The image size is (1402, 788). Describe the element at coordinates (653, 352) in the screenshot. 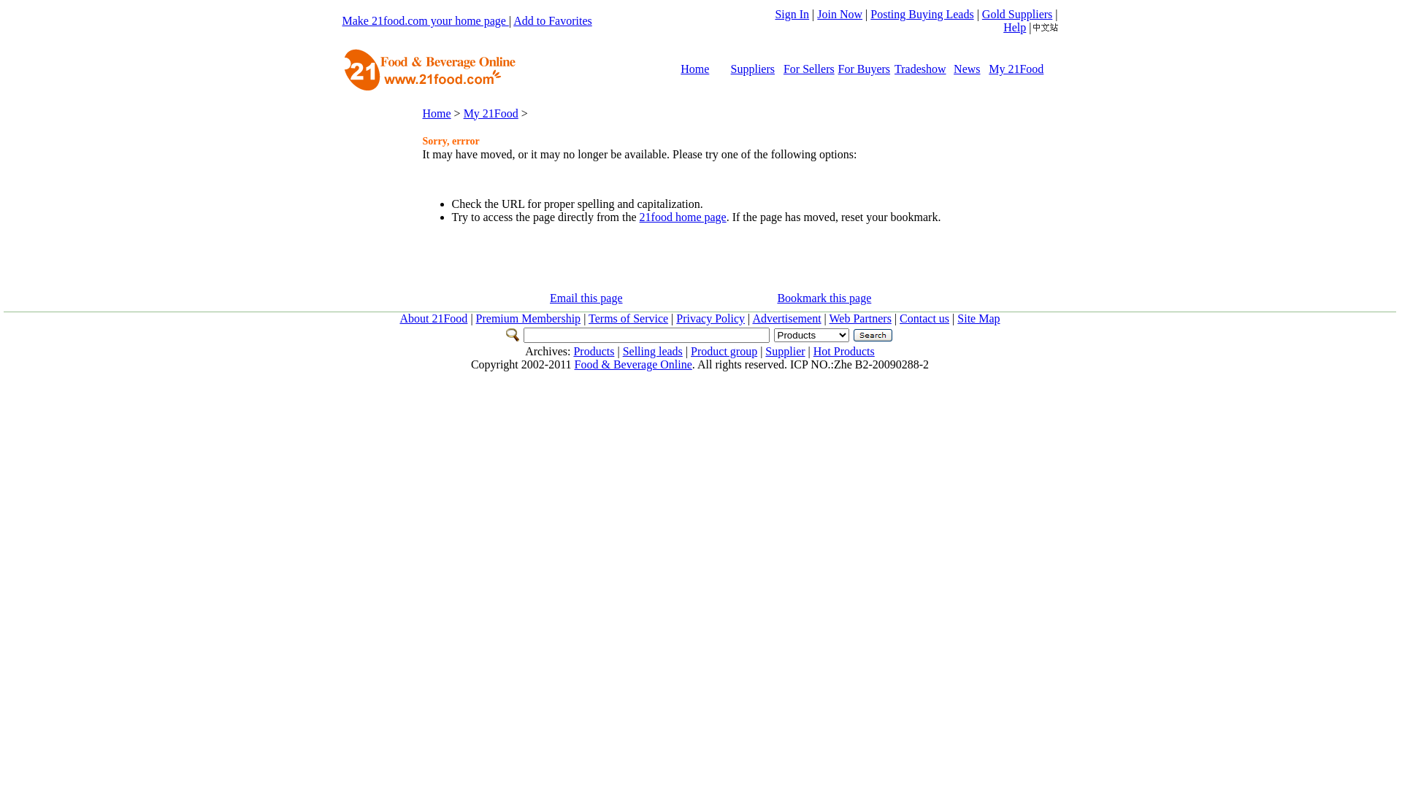

I see `Selling leads` at that location.